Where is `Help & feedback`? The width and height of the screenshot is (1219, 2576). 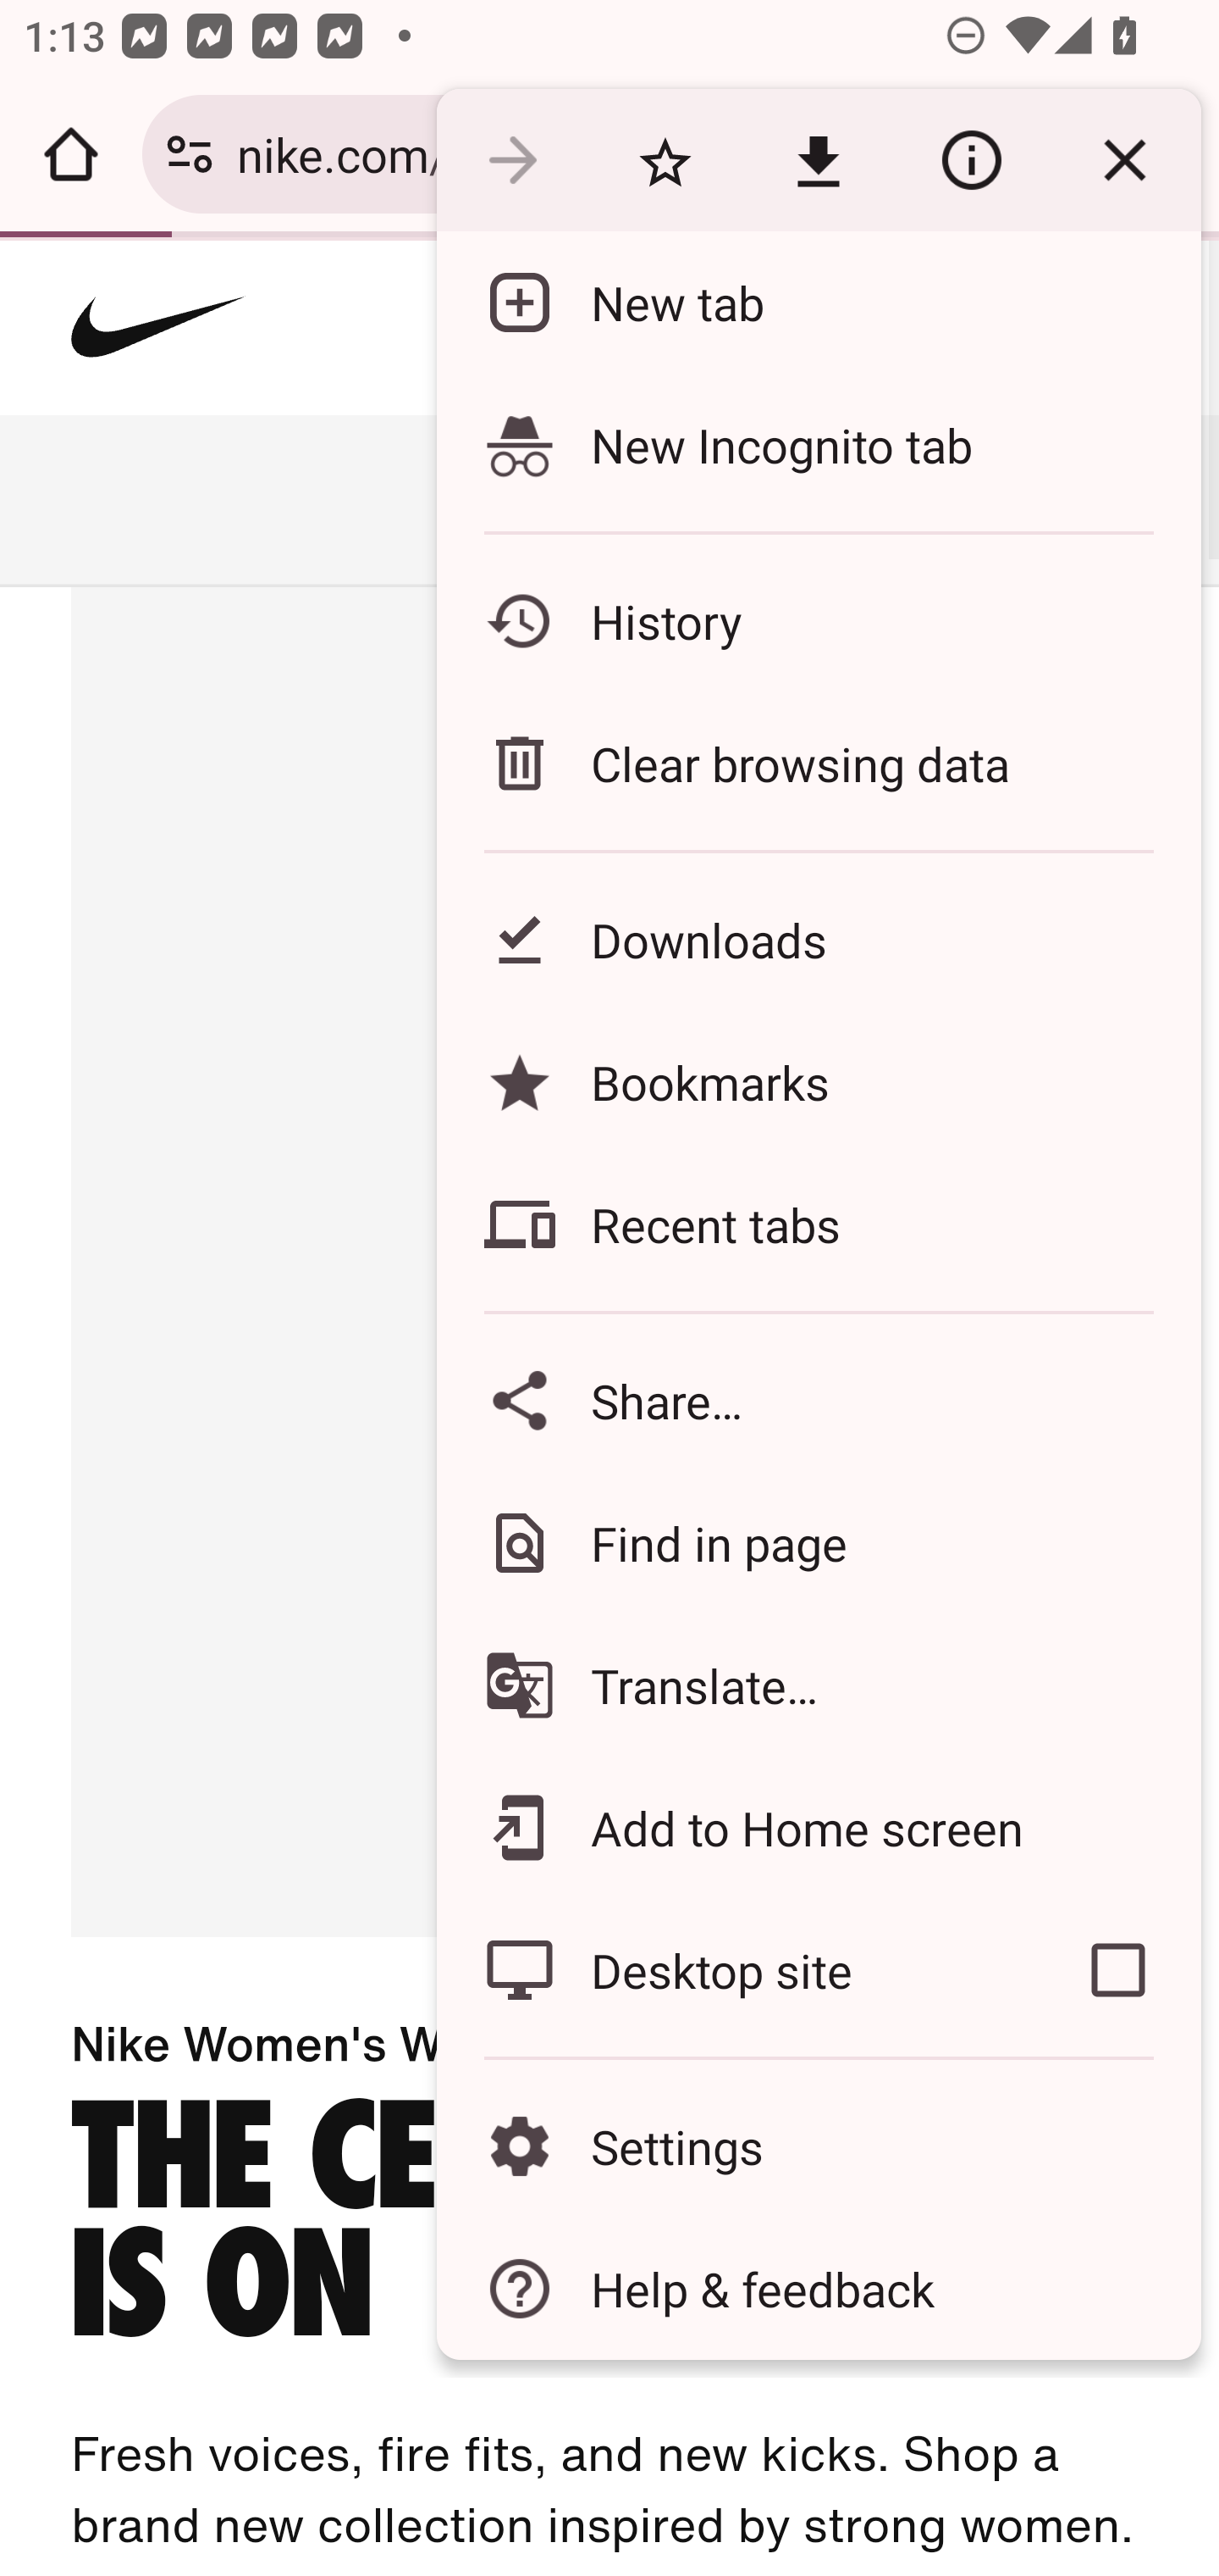 Help & feedback is located at coordinates (818, 2288).